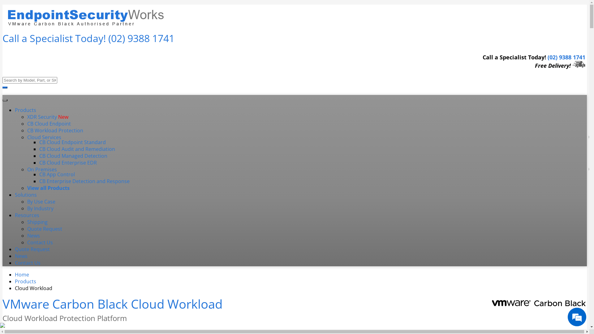 This screenshot has height=334, width=594. Describe the element at coordinates (55, 131) in the screenshot. I see `CB Workload Protection` at that location.